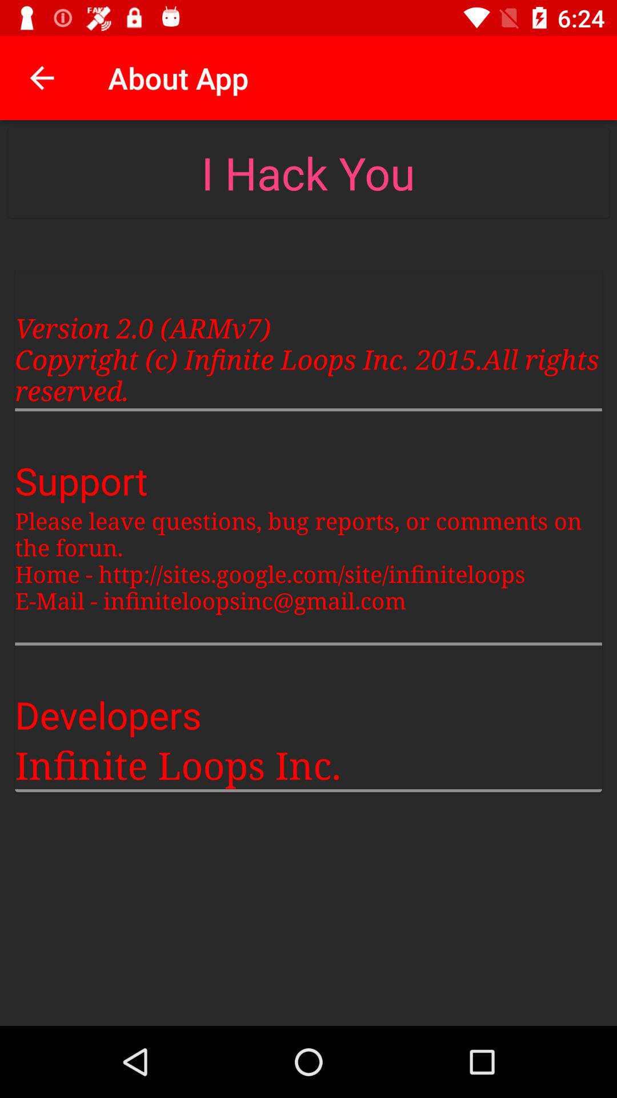 The image size is (617, 1098). Describe the element at coordinates (308, 173) in the screenshot. I see `tap the icon above version 2 0` at that location.